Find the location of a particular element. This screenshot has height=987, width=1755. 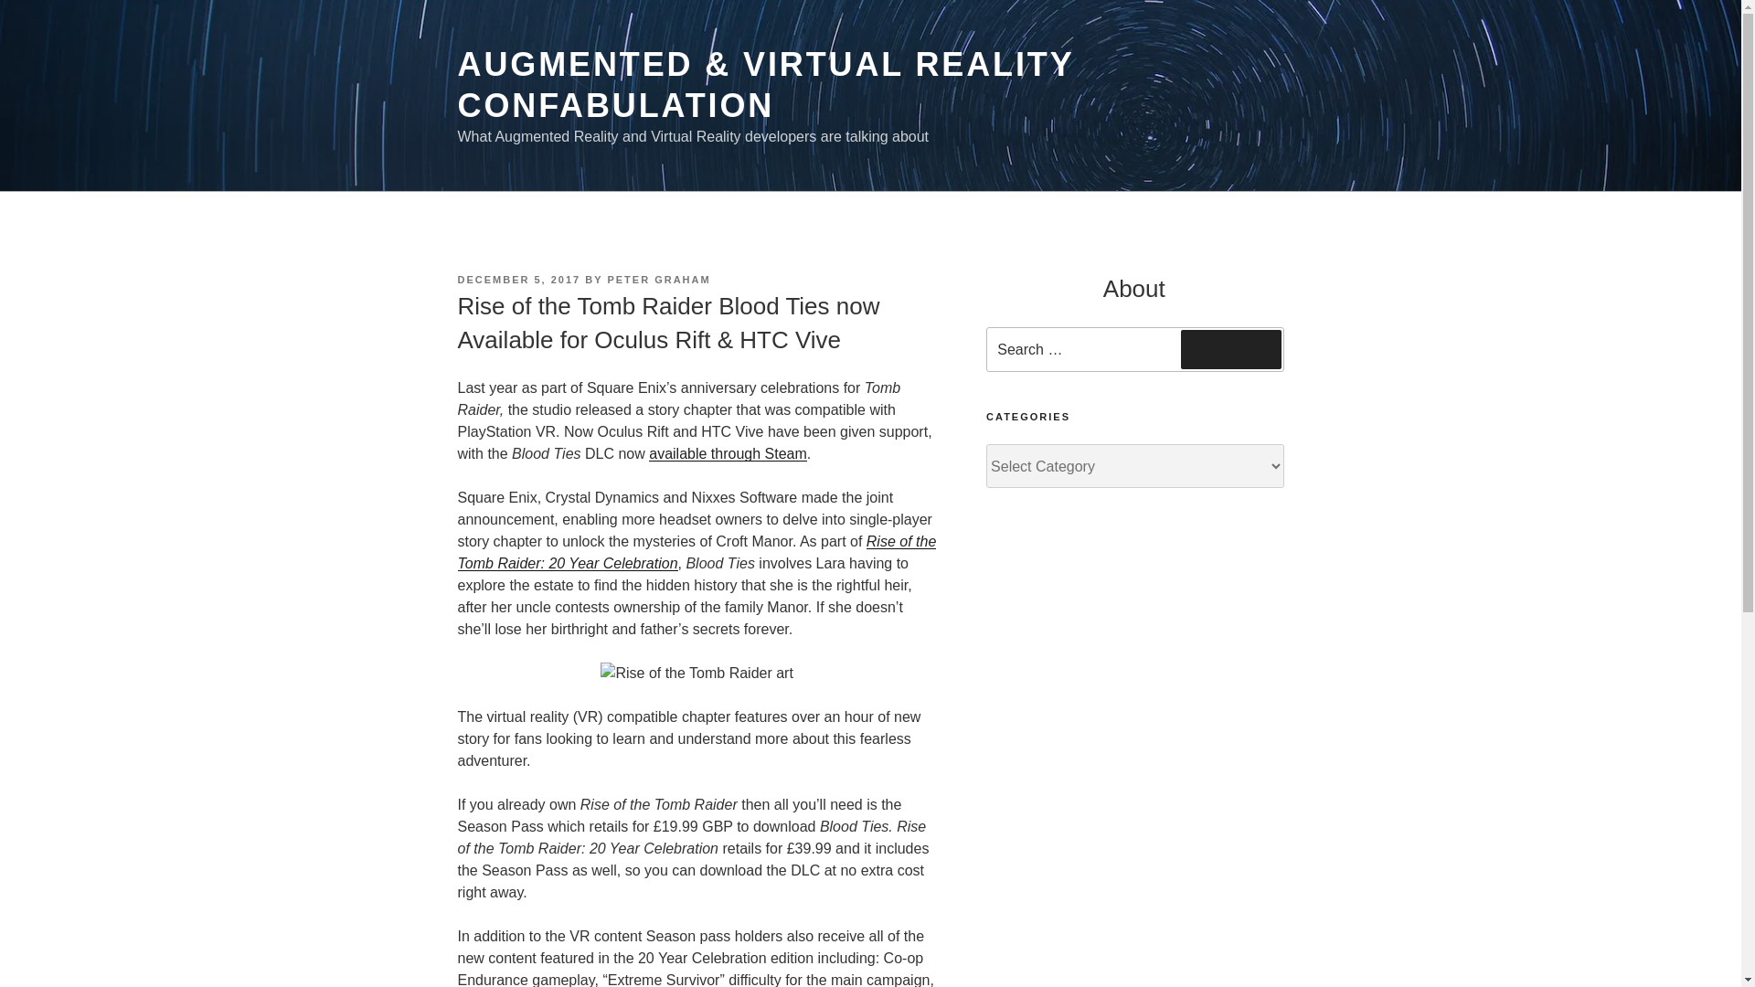

About is located at coordinates (1133, 289).